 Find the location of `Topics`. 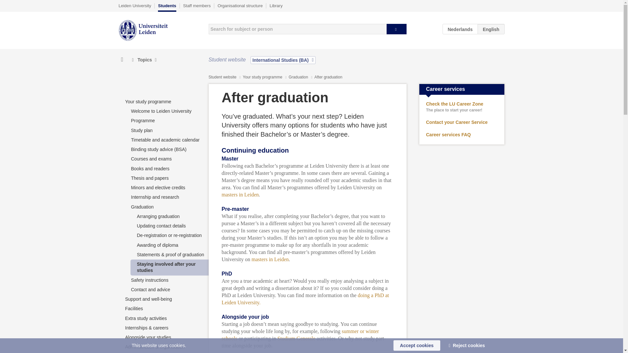

Topics is located at coordinates (144, 60).